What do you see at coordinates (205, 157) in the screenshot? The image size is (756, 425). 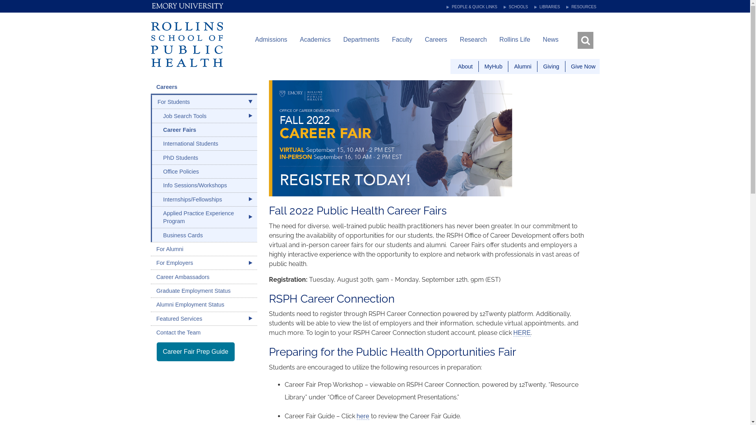 I see `PhD Students` at bounding box center [205, 157].